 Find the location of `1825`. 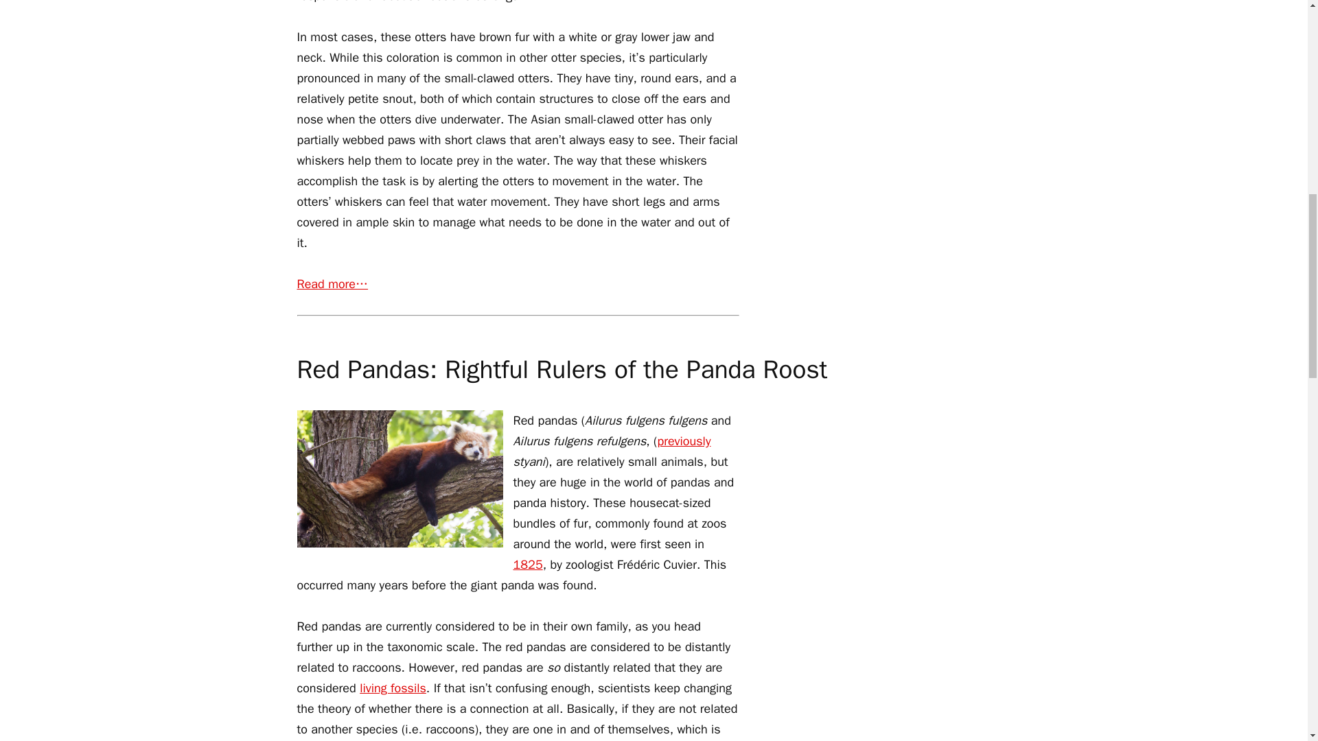

1825 is located at coordinates (529, 564).